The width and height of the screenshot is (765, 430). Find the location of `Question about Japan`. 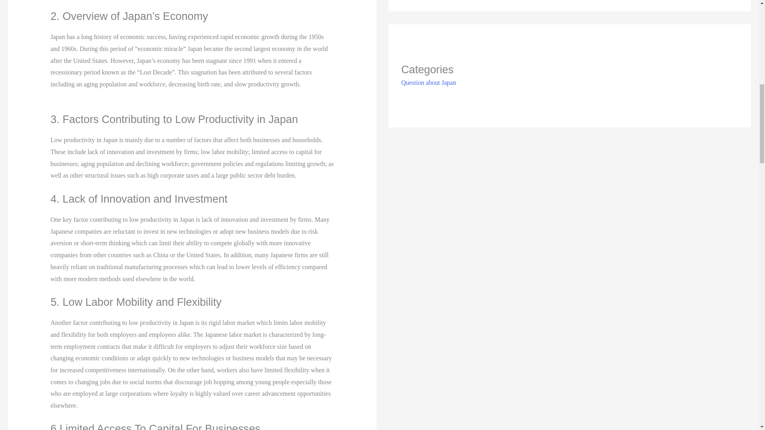

Question about Japan is located at coordinates (428, 82).